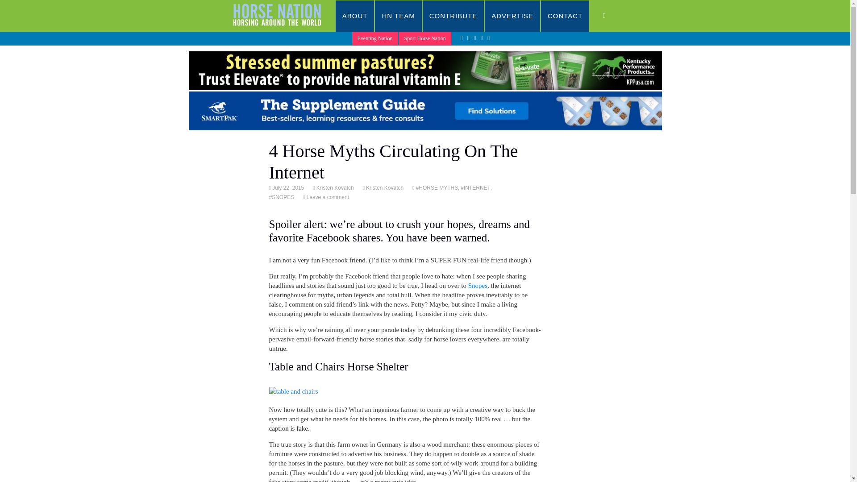 This screenshot has width=857, height=482. What do you see at coordinates (355, 16) in the screenshot?
I see `ABOUT` at bounding box center [355, 16].